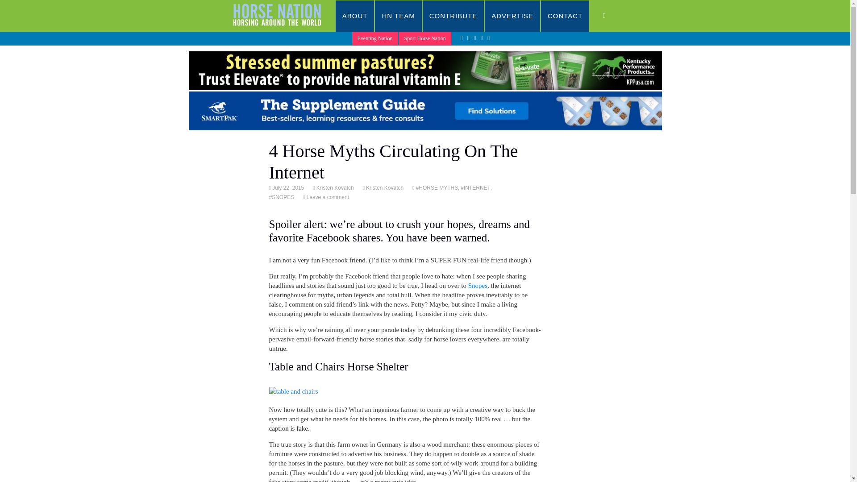 This screenshot has width=857, height=482. What do you see at coordinates (355, 16) in the screenshot?
I see `ABOUT` at bounding box center [355, 16].